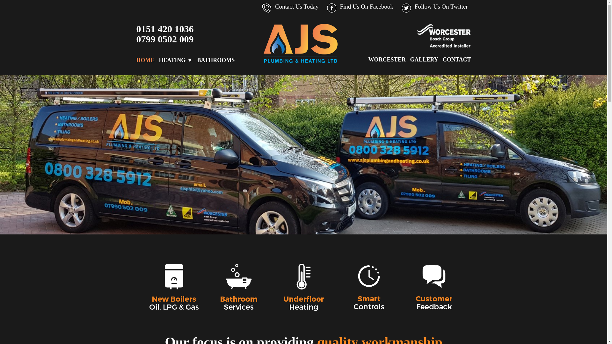 This screenshot has width=612, height=344. I want to click on Gallery, so click(424, 59).